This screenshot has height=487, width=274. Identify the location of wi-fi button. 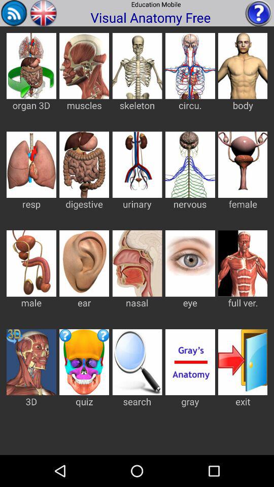
(14, 13).